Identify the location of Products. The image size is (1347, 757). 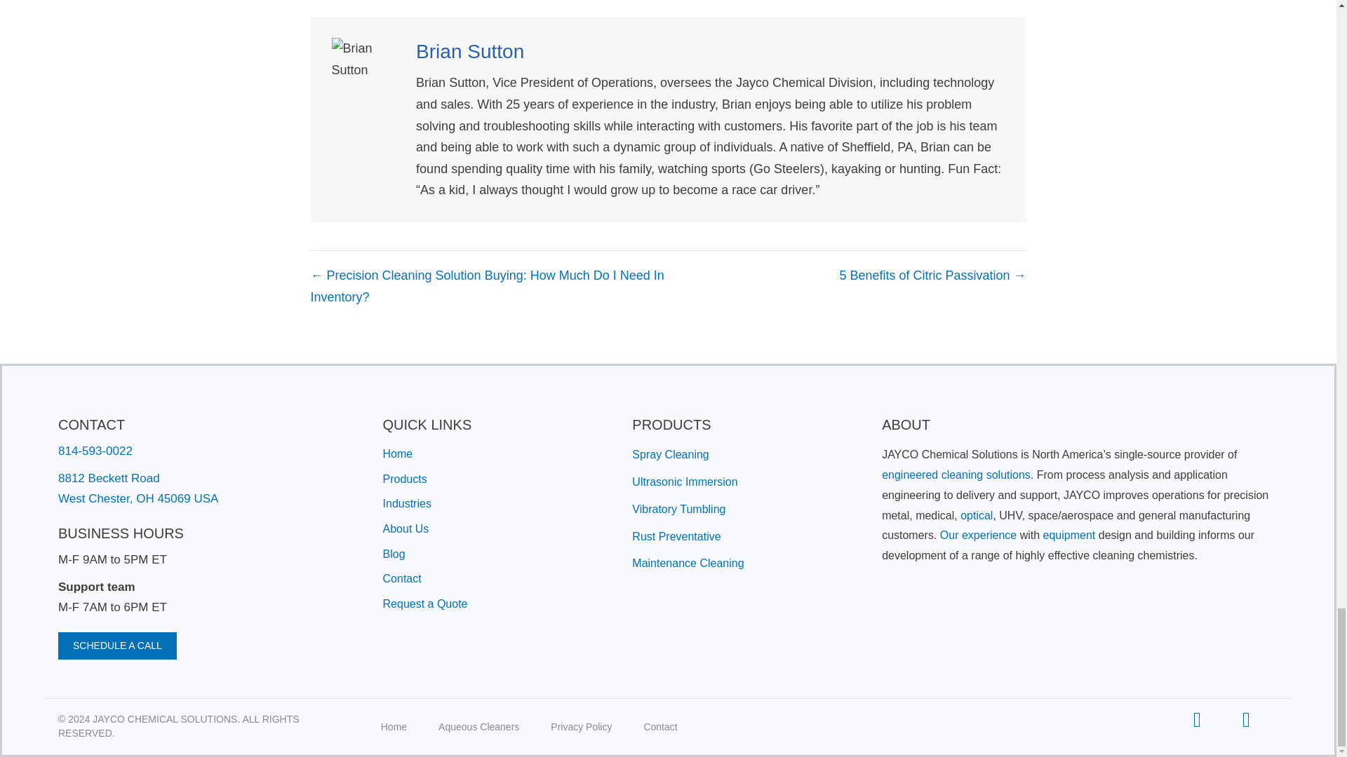
(404, 479).